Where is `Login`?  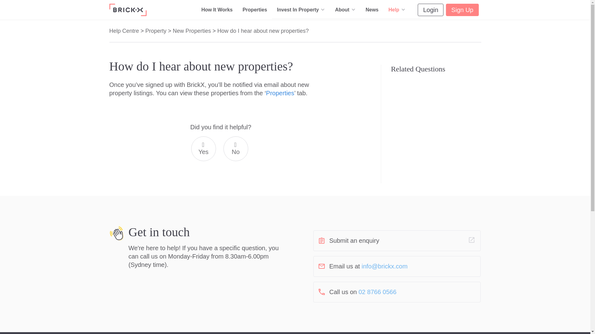
Login is located at coordinates (430, 10).